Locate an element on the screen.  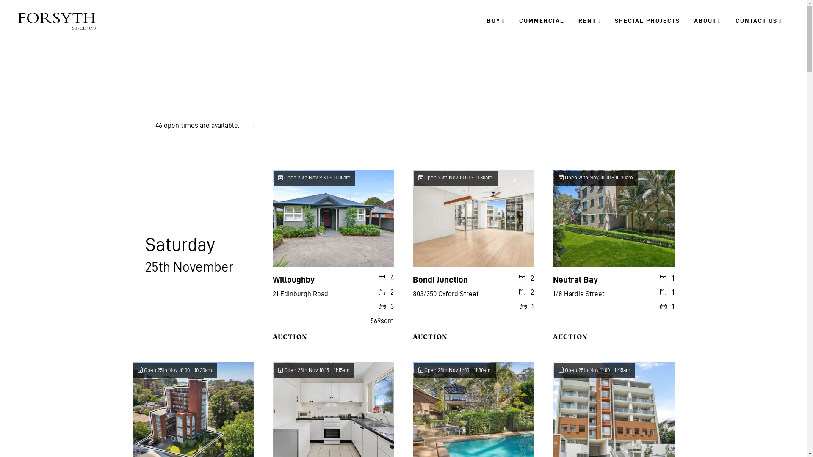
ABOUT is located at coordinates (708, 21).